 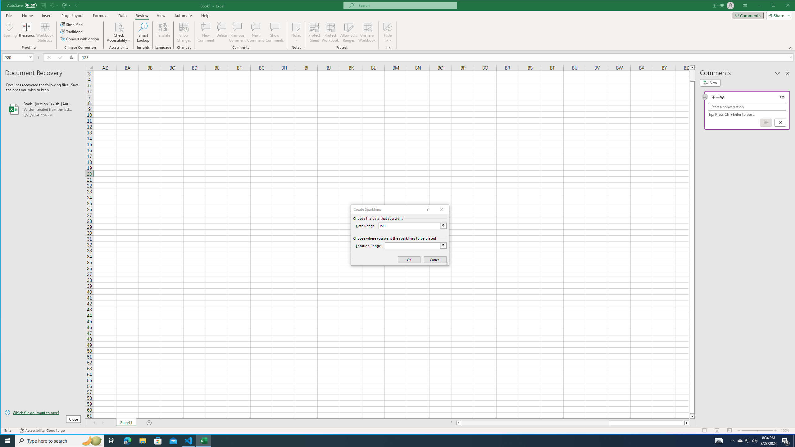 What do you see at coordinates (748, 15) in the screenshot?
I see `Comments` at bounding box center [748, 15].